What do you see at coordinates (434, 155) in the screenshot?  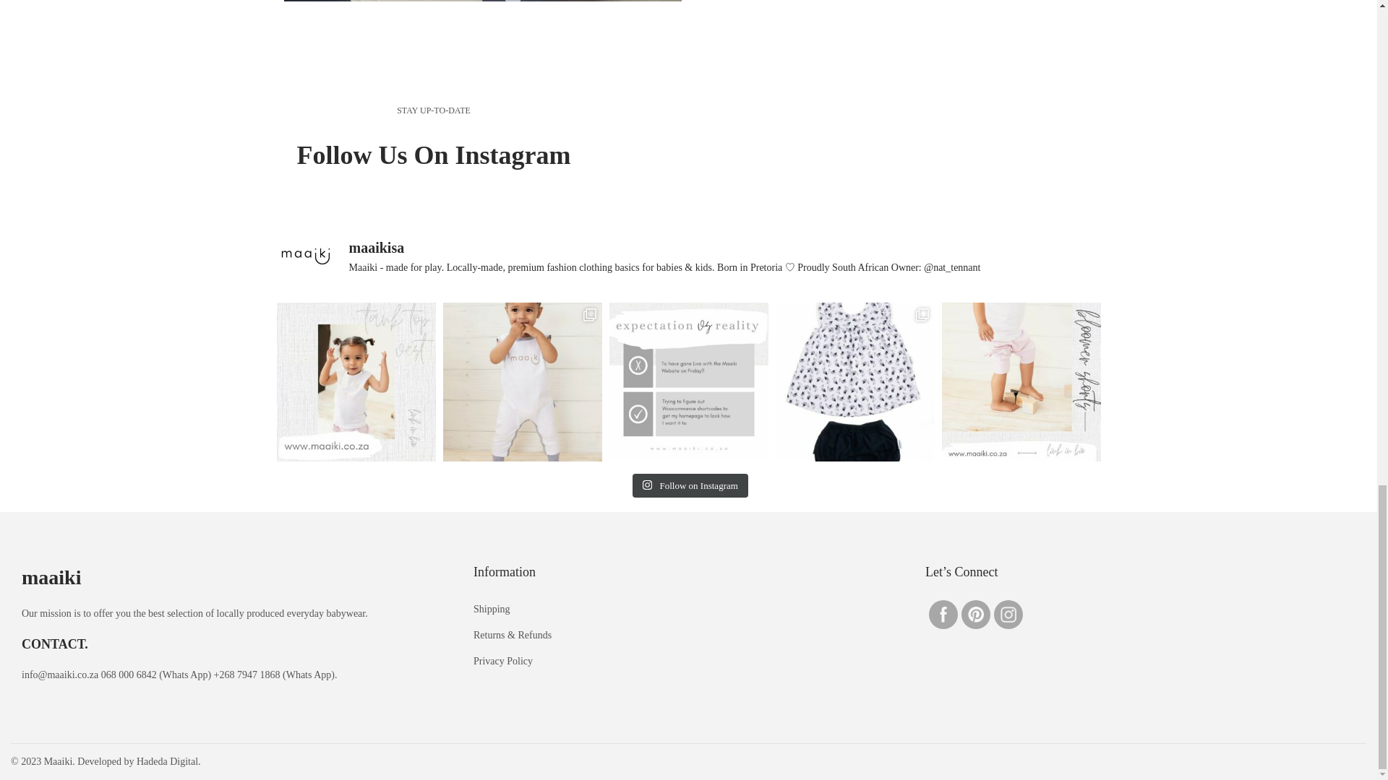 I see `Follow Us On Instagram` at bounding box center [434, 155].